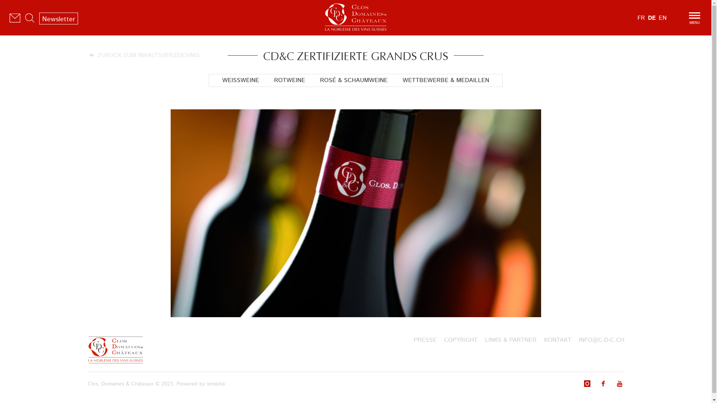 The width and height of the screenshot is (717, 403). What do you see at coordinates (557, 340) in the screenshot?
I see `KONTAKT` at bounding box center [557, 340].